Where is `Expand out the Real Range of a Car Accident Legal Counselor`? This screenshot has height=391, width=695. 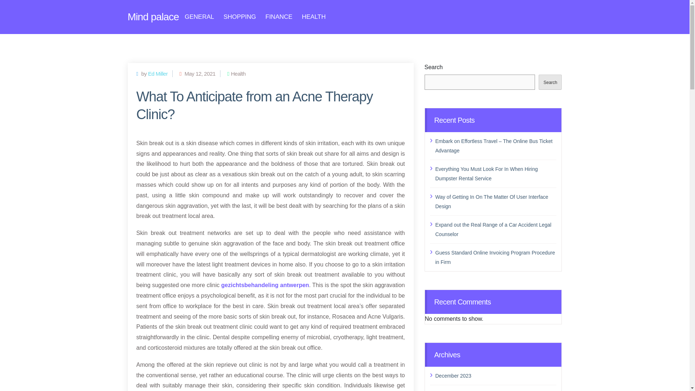 Expand out the Real Range of a Car Accident Legal Counselor is located at coordinates (496, 230).